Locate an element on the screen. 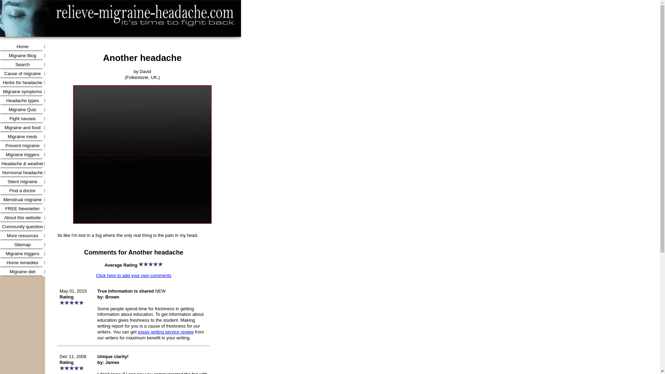 The image size is (665, 374). Migraine meds is located at coordinates (23, 137).